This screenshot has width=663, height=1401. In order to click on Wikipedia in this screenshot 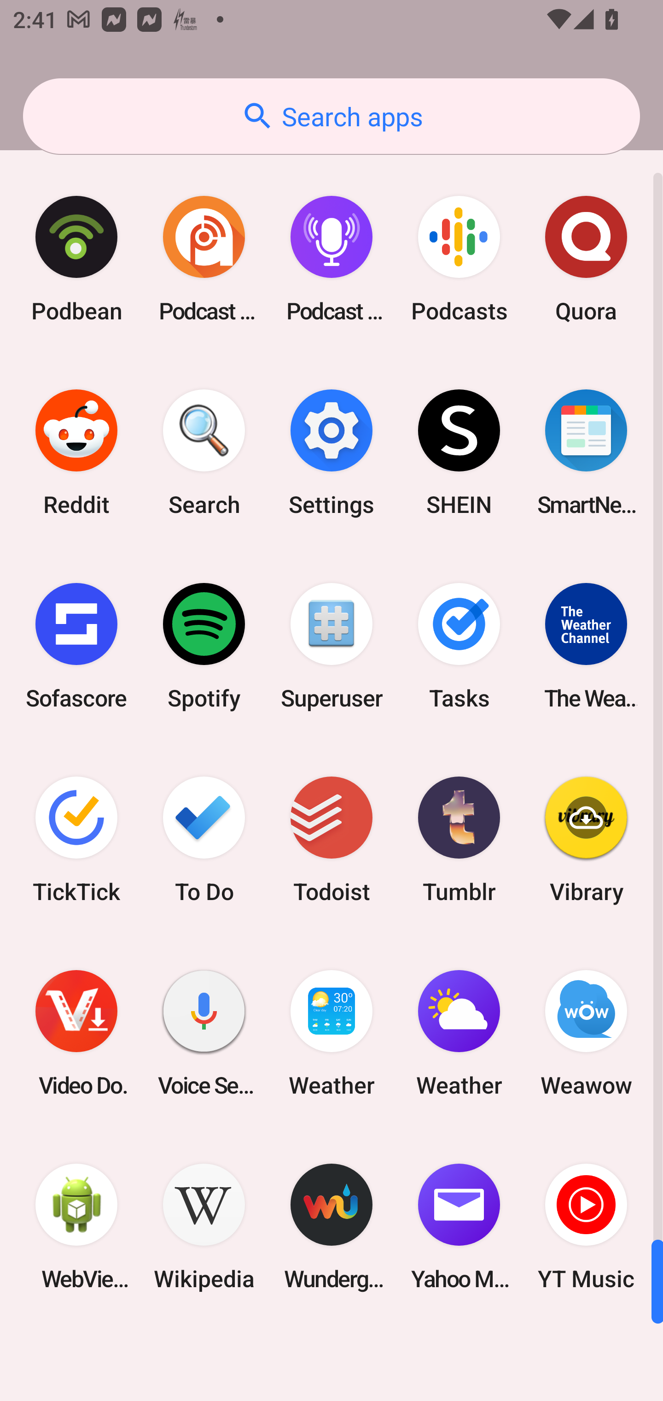, I will do `click(204, 1227)`.